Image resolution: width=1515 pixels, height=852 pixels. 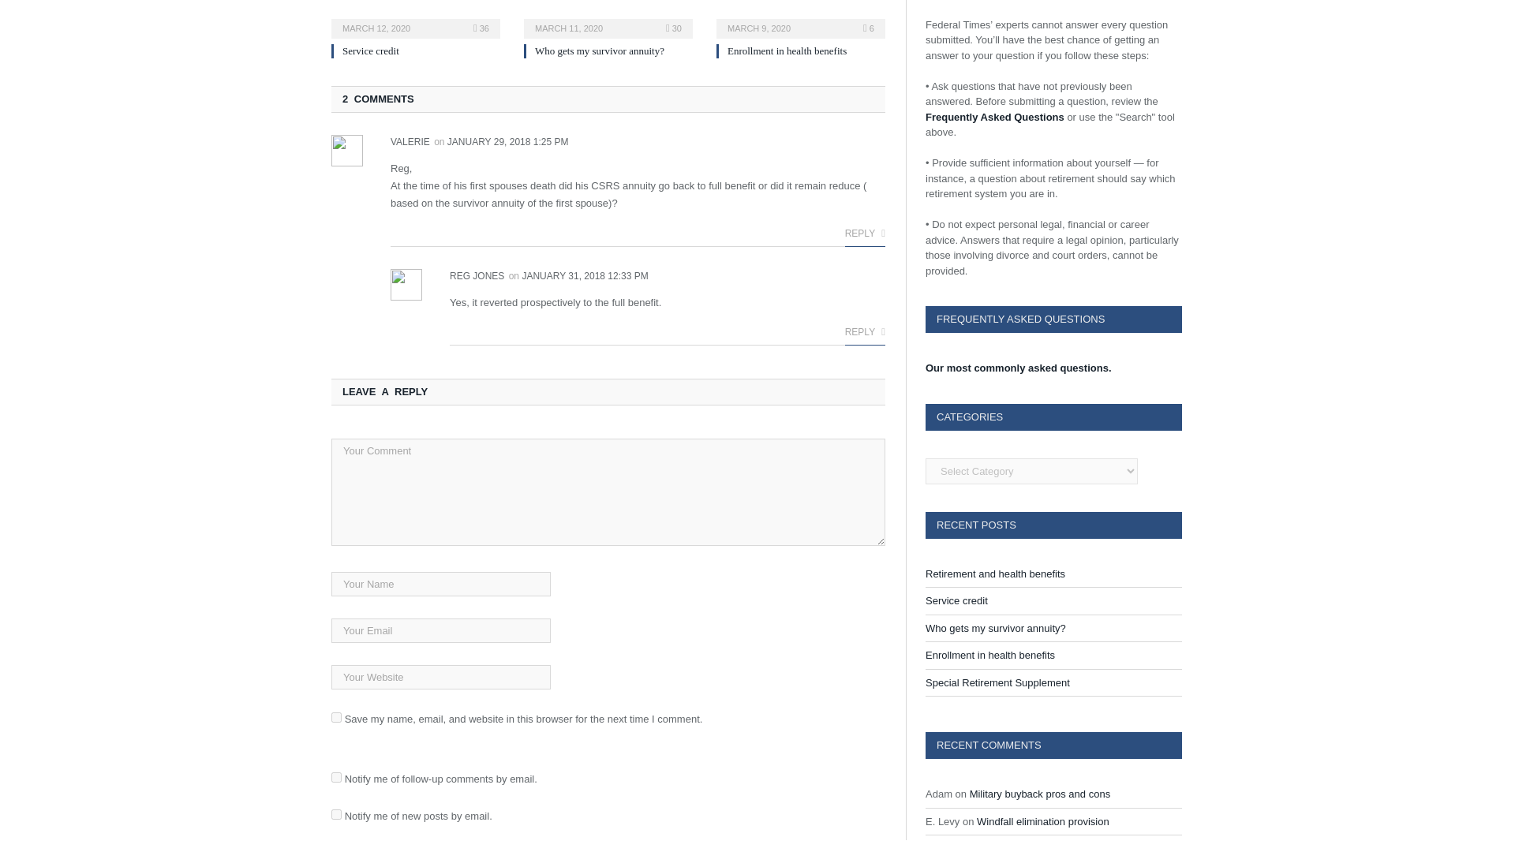 What do you see at coordinates (336, 716) in the screenshot?
I see `yes` at bounding box center [336, 716].